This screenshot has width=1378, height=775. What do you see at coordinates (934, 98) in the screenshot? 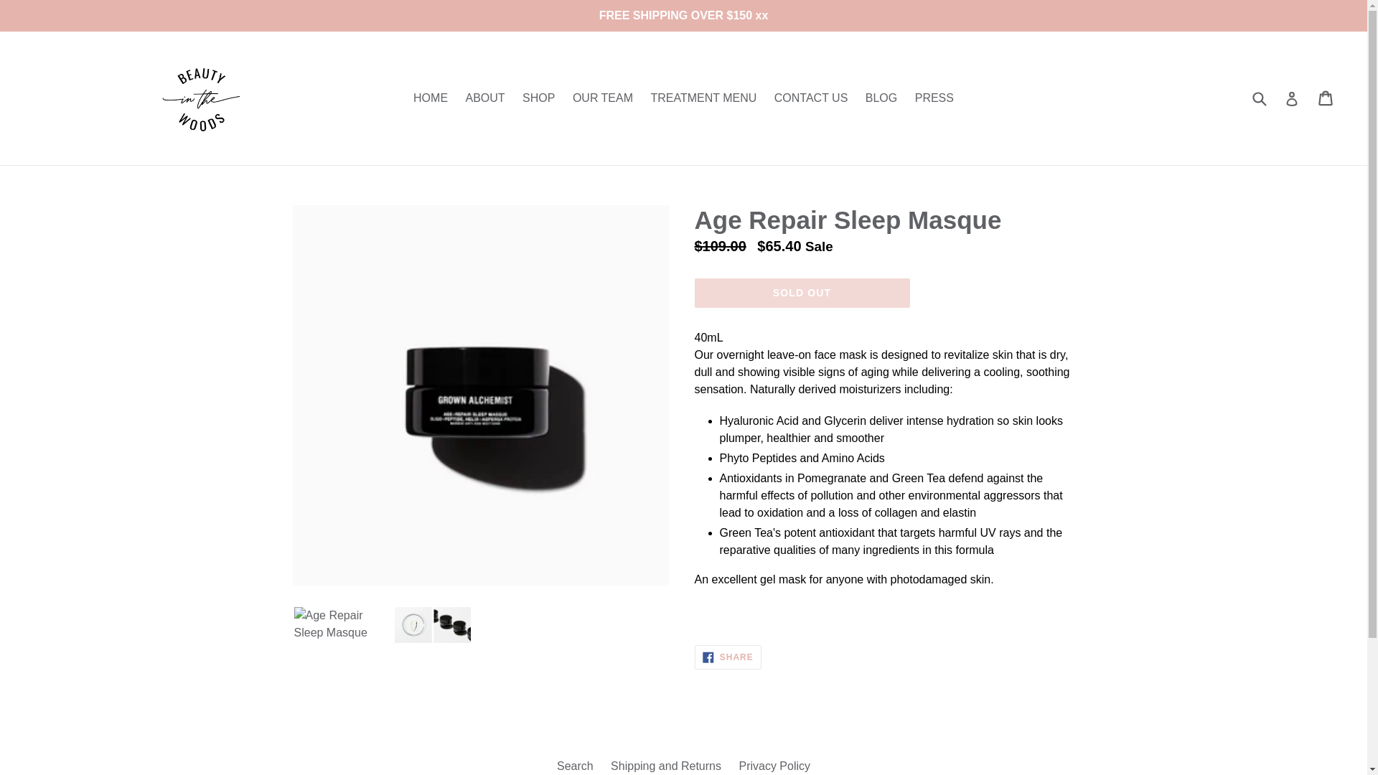
I see `OUR TEAM` at bounding box center [934, 98].